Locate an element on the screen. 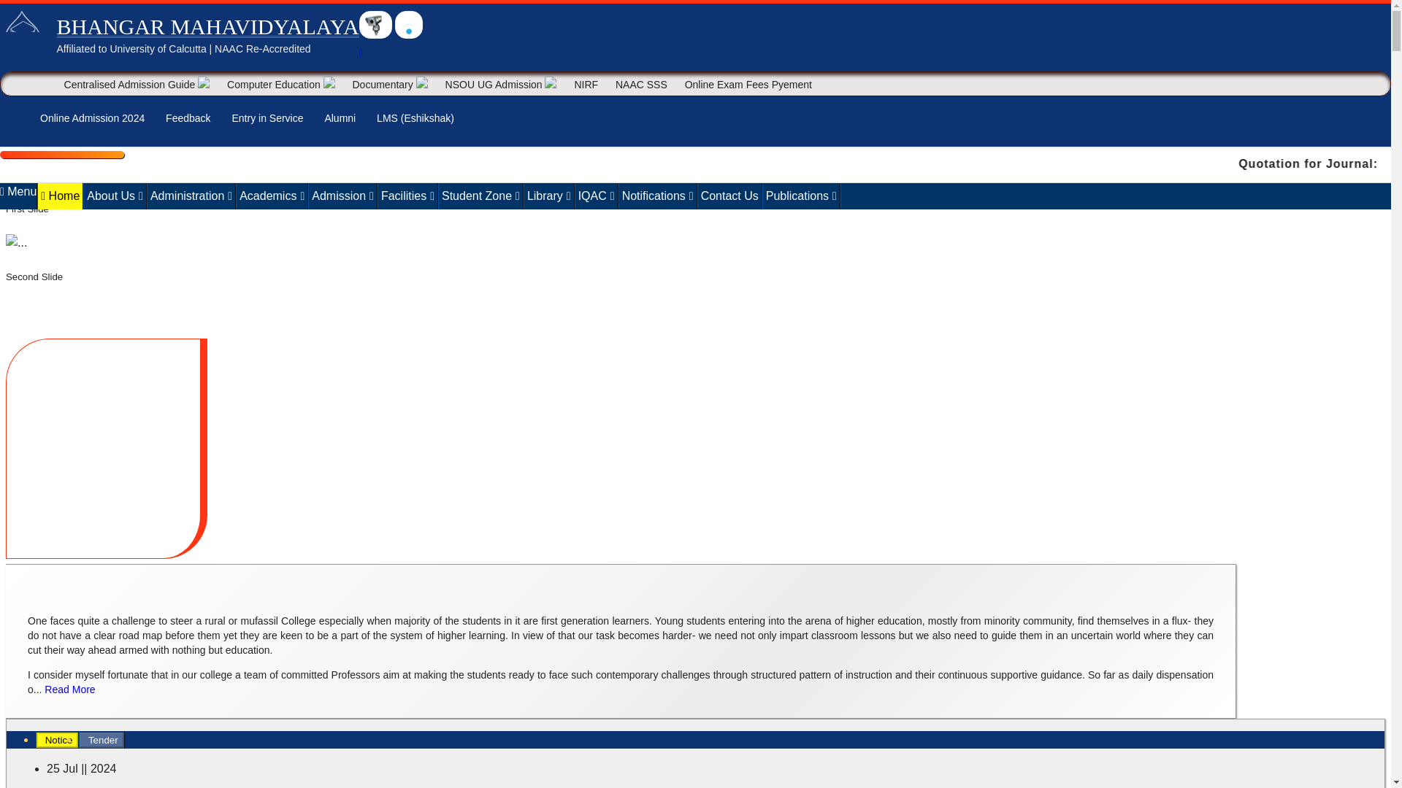  Feedback is located at coordinates (187, 118).